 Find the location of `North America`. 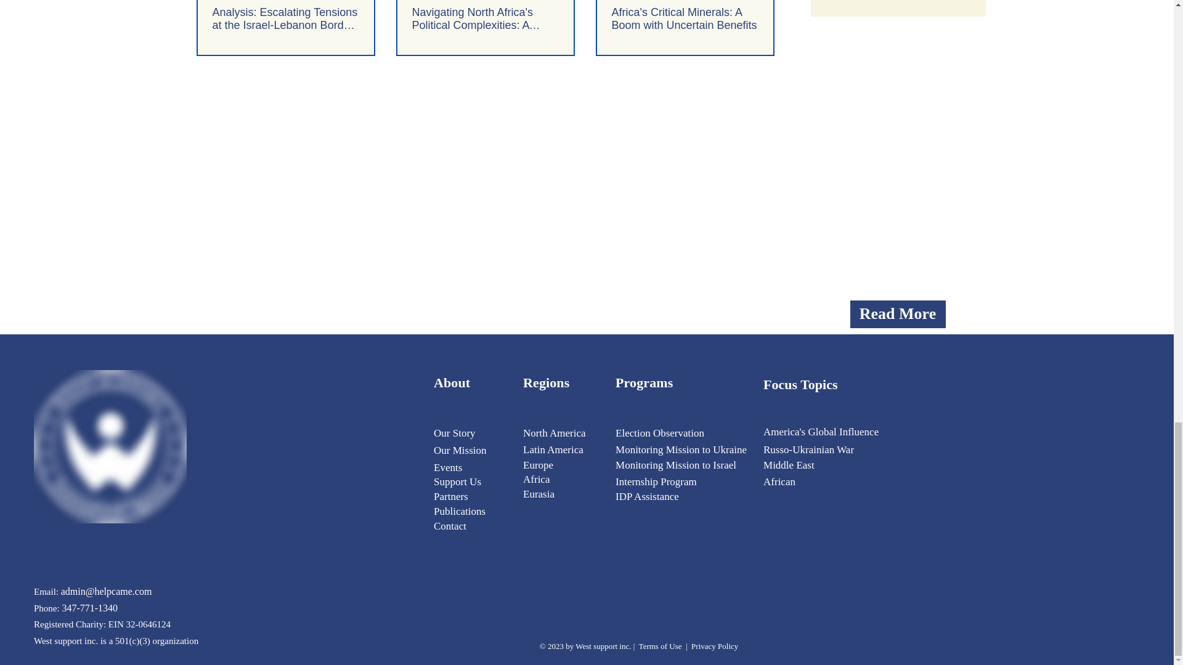

North America is located at coordinates (554, 433).